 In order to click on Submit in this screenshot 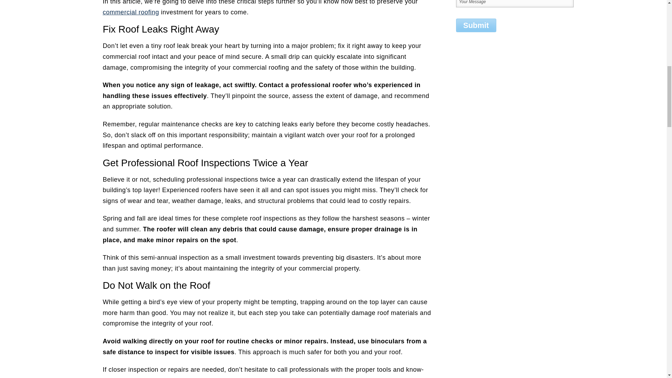, I will do `click(475, 25)`.